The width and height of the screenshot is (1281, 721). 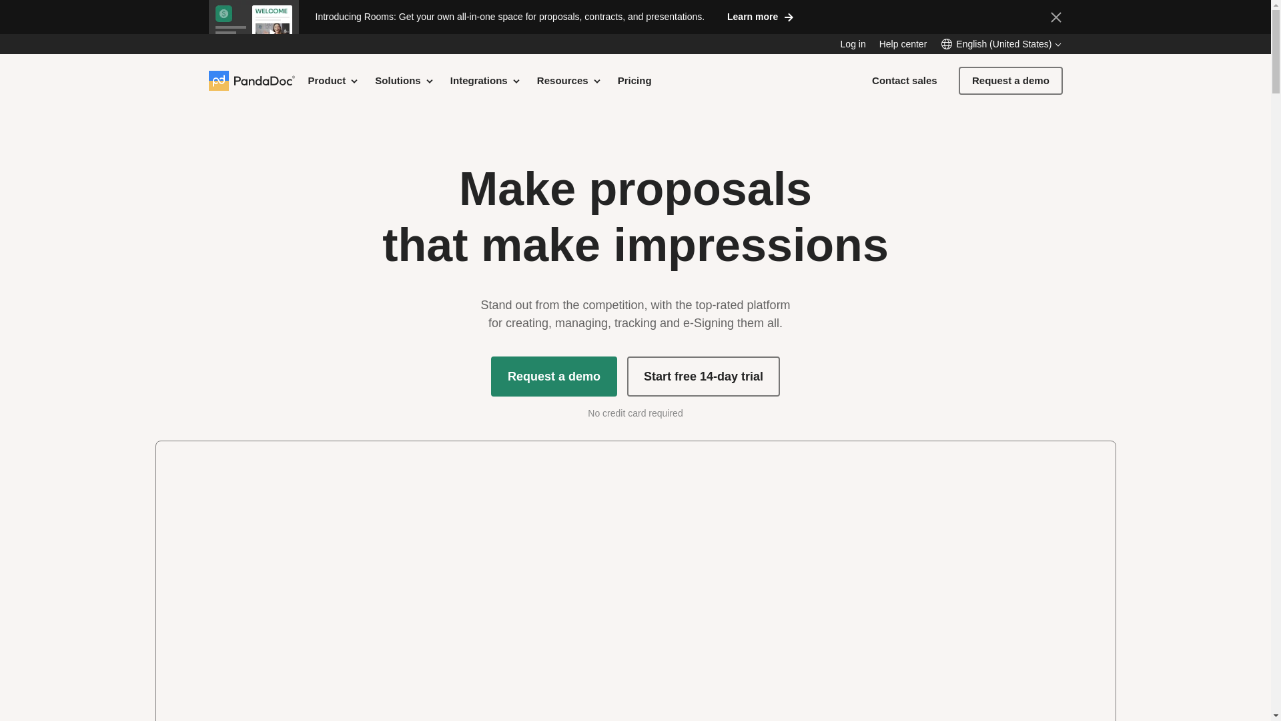 I want to click on Product, so click(x=334, y=80).